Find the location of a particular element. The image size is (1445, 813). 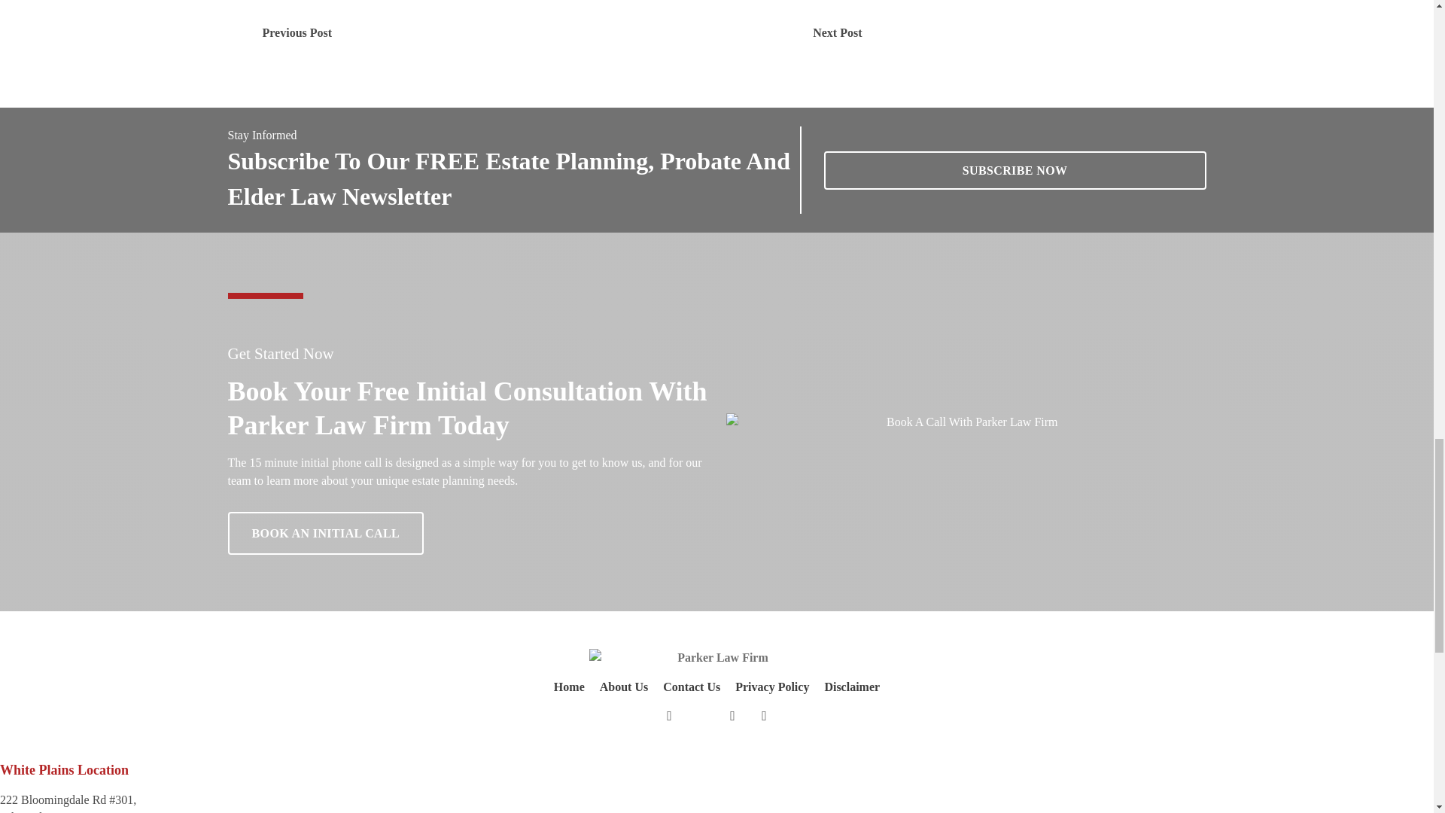

Parker Law Firm is located at coordinates (716, 656).